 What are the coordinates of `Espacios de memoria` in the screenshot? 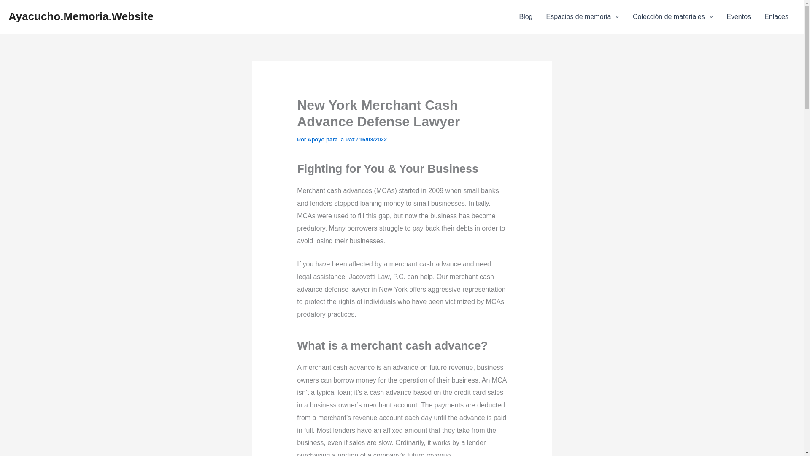 It's located at (582, 17).